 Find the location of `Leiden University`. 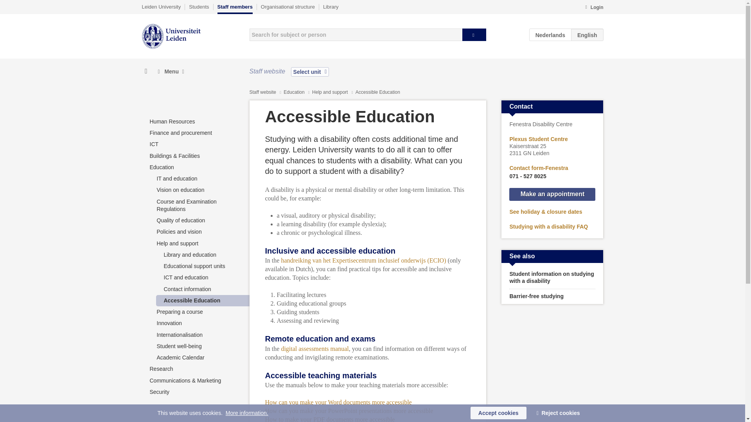

Leiden University is located at coordinates (161, 7).